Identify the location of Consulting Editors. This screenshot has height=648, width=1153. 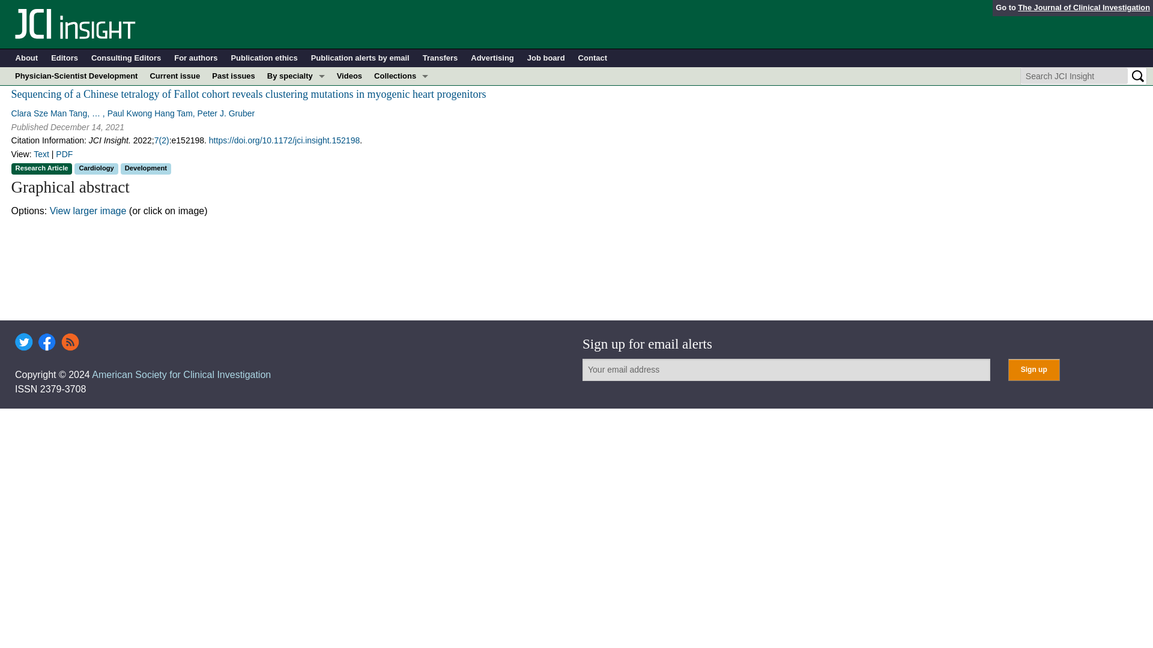
(126, 58).